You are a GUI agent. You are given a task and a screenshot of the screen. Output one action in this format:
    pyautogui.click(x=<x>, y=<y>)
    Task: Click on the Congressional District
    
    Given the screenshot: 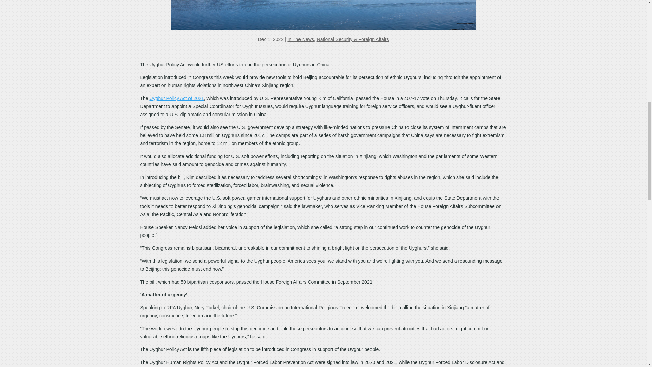 What is the action you would take?
    pyautogui.click(x=323, y=15)
    